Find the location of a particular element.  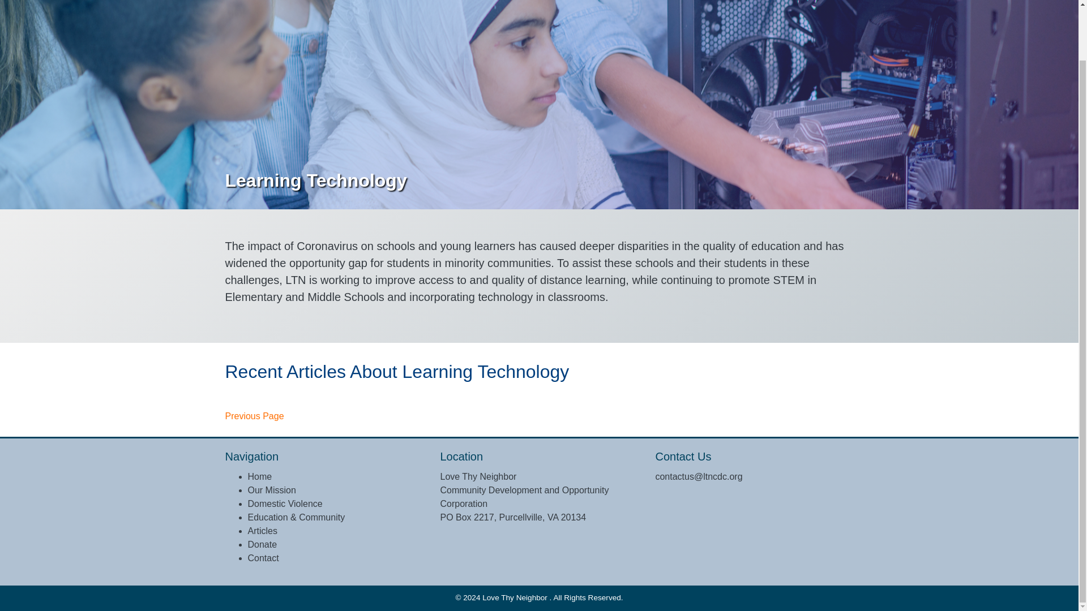

Contact is located at coordinates (263, 558).